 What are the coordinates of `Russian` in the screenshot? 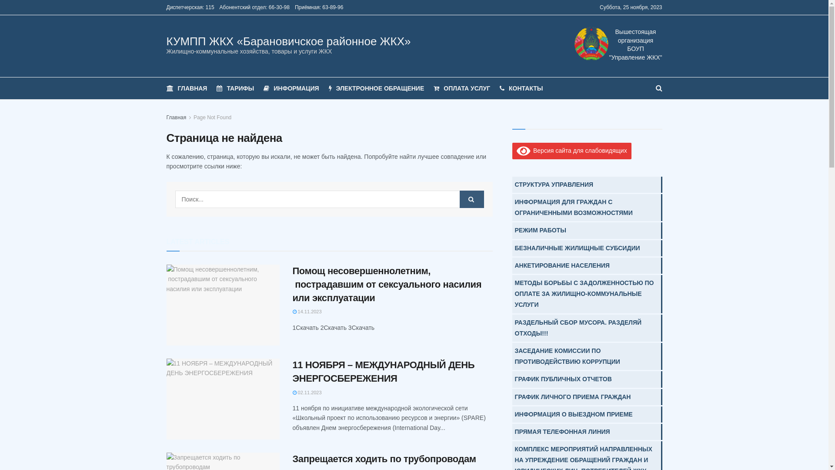 It's located at (579, 8).